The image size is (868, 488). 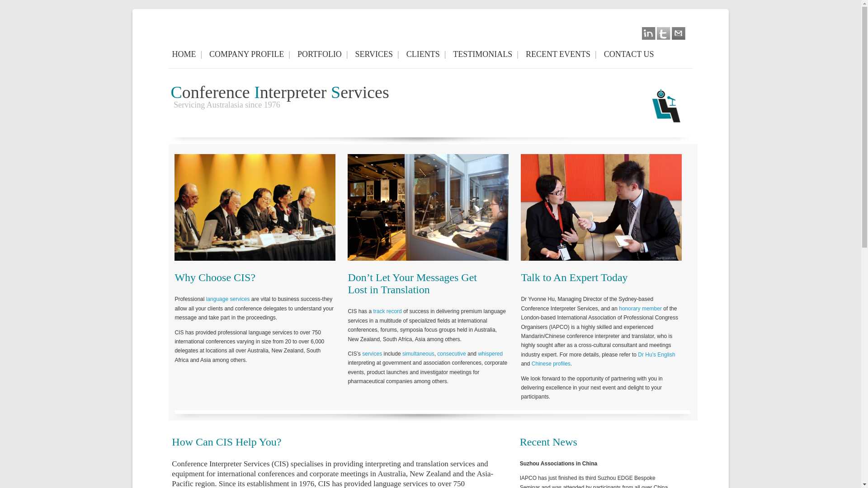 What do you see at coordinates (679, 33) in the screenshot?
I see `E-mail` at bounding box center [679, 33].